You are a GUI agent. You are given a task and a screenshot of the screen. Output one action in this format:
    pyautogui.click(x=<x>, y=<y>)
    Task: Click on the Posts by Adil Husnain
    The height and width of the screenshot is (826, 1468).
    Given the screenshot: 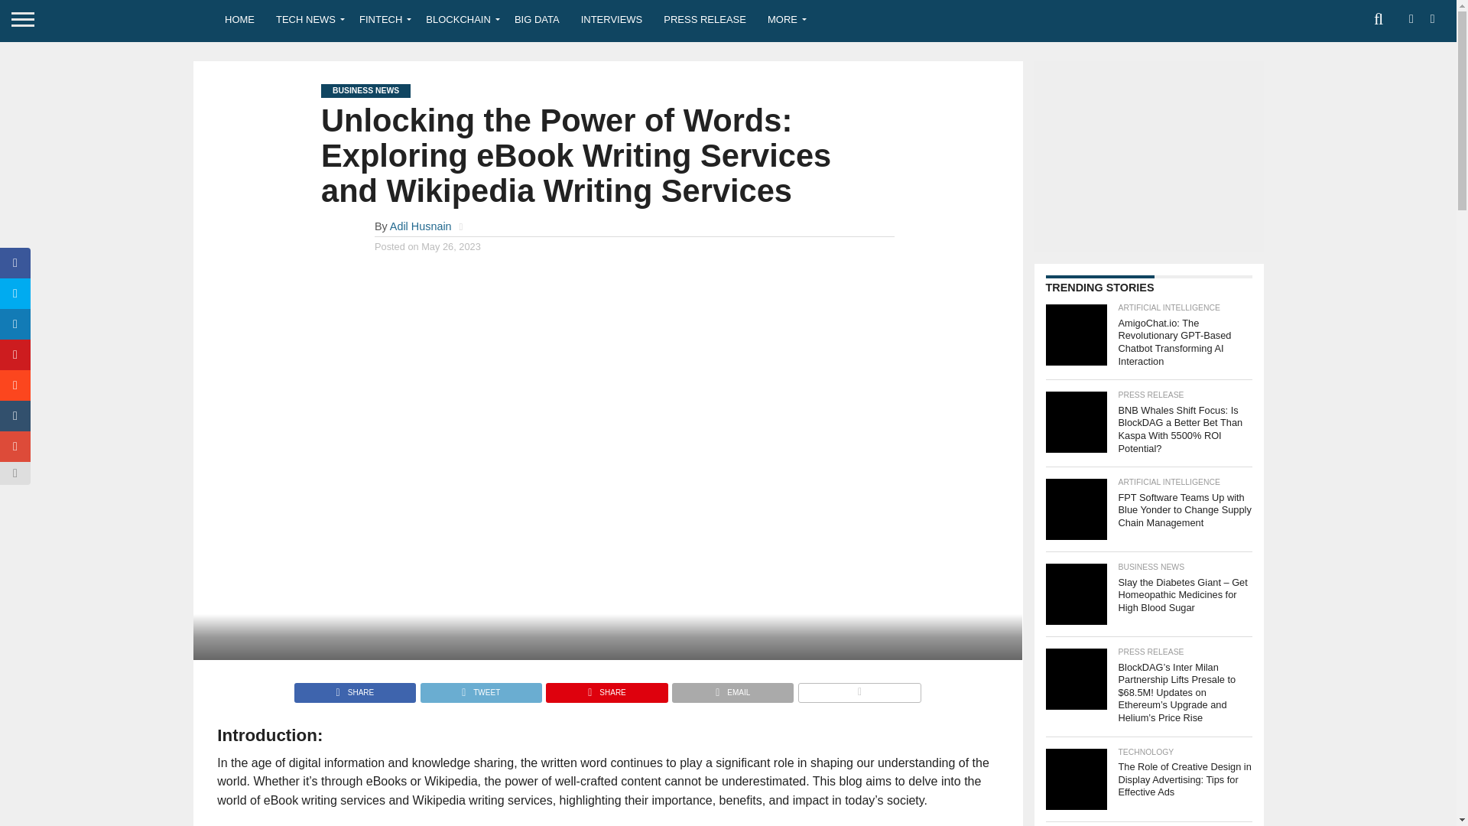 What is the action you would take?
    pyautogui.click(x=421, y=226)
    